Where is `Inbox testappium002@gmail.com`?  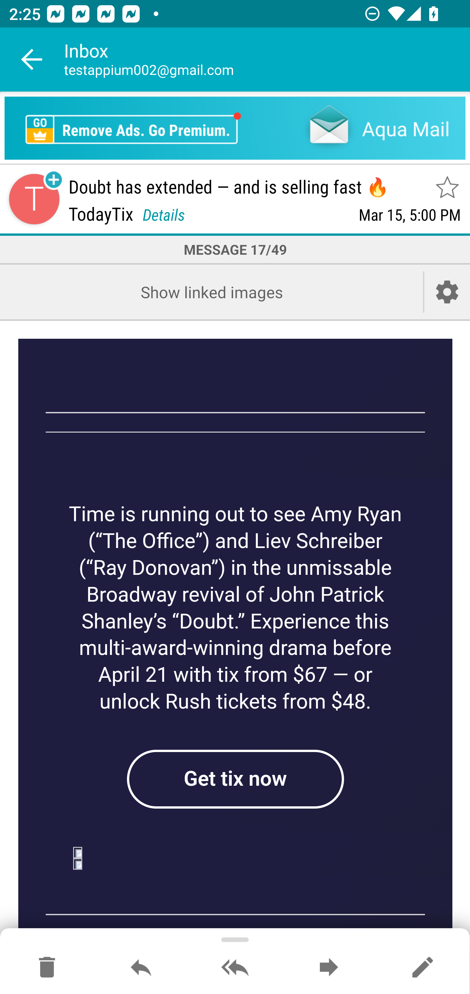 Inbox testappium002@gmail.com is located at coordinates (267, 60).